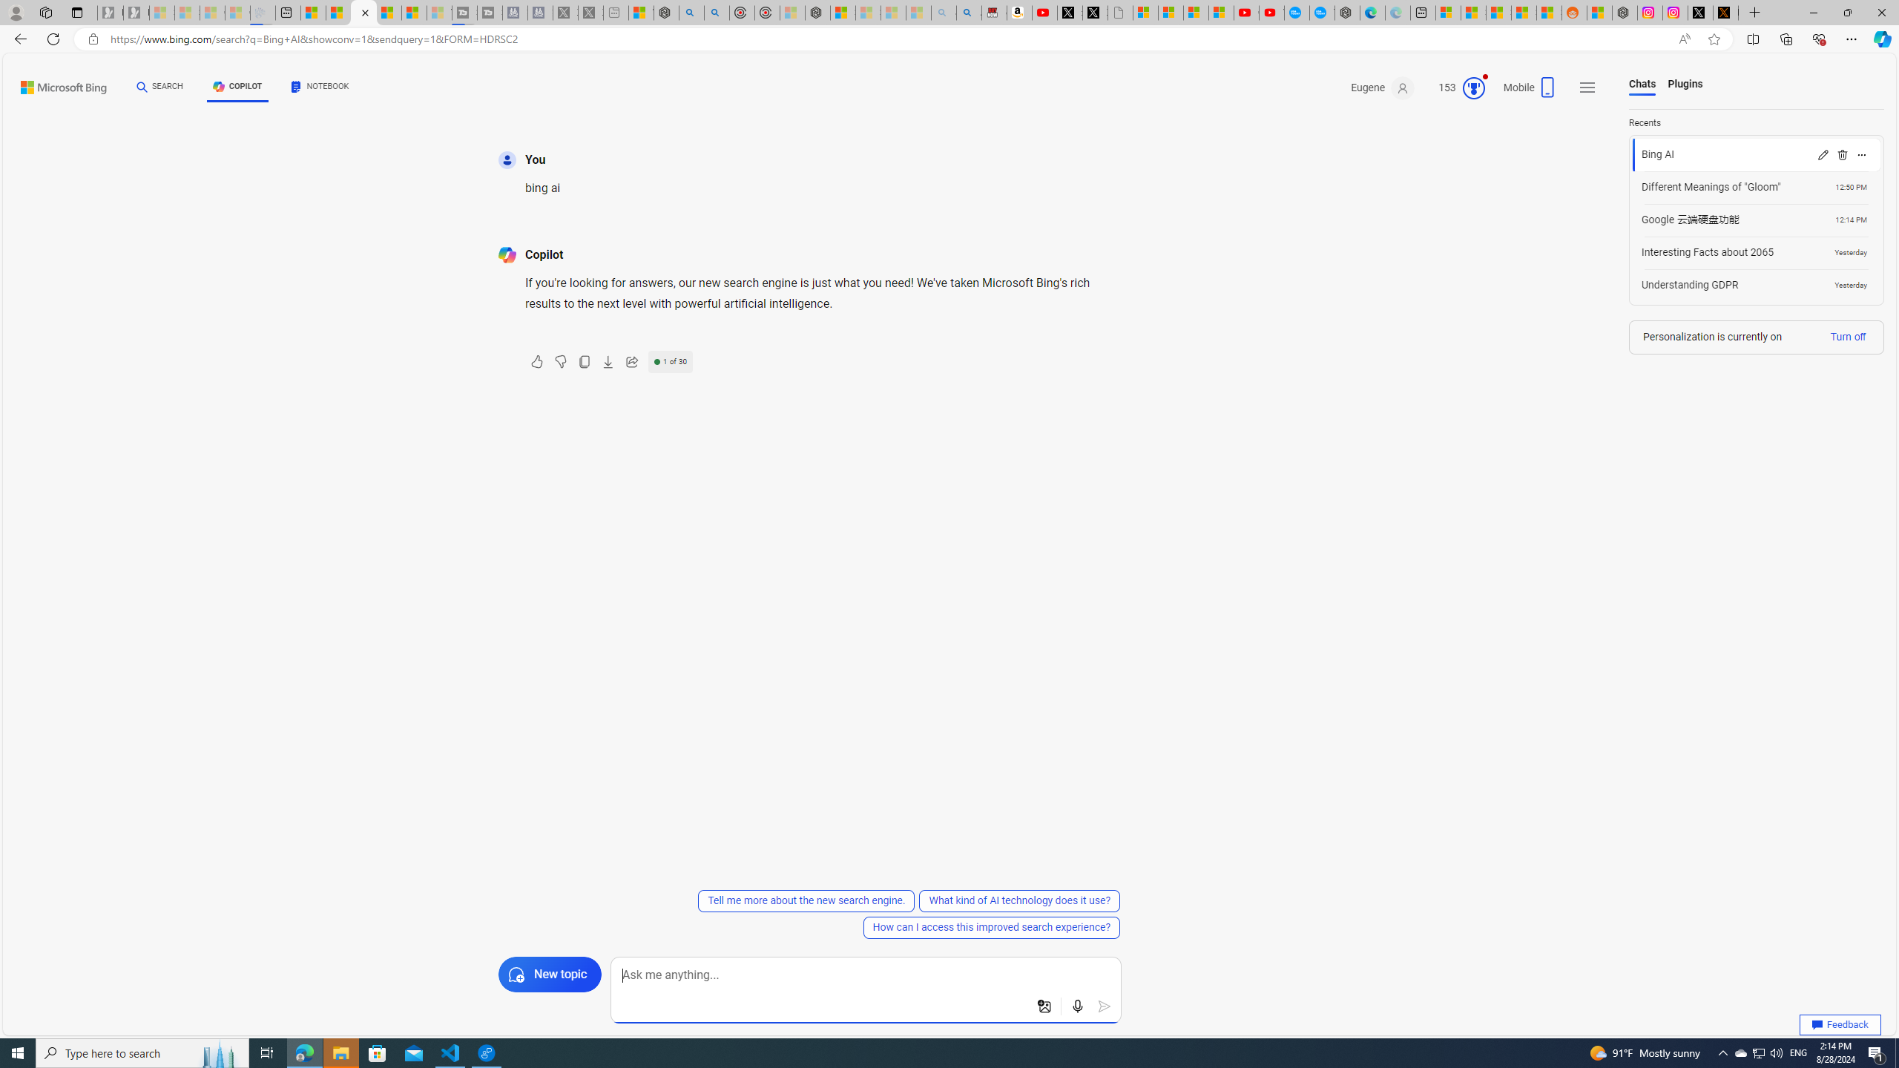  What do you see at coordinates (320, 87) in the screenshot?
I see `NOTEBOOK` at bounding box center [320, 87].